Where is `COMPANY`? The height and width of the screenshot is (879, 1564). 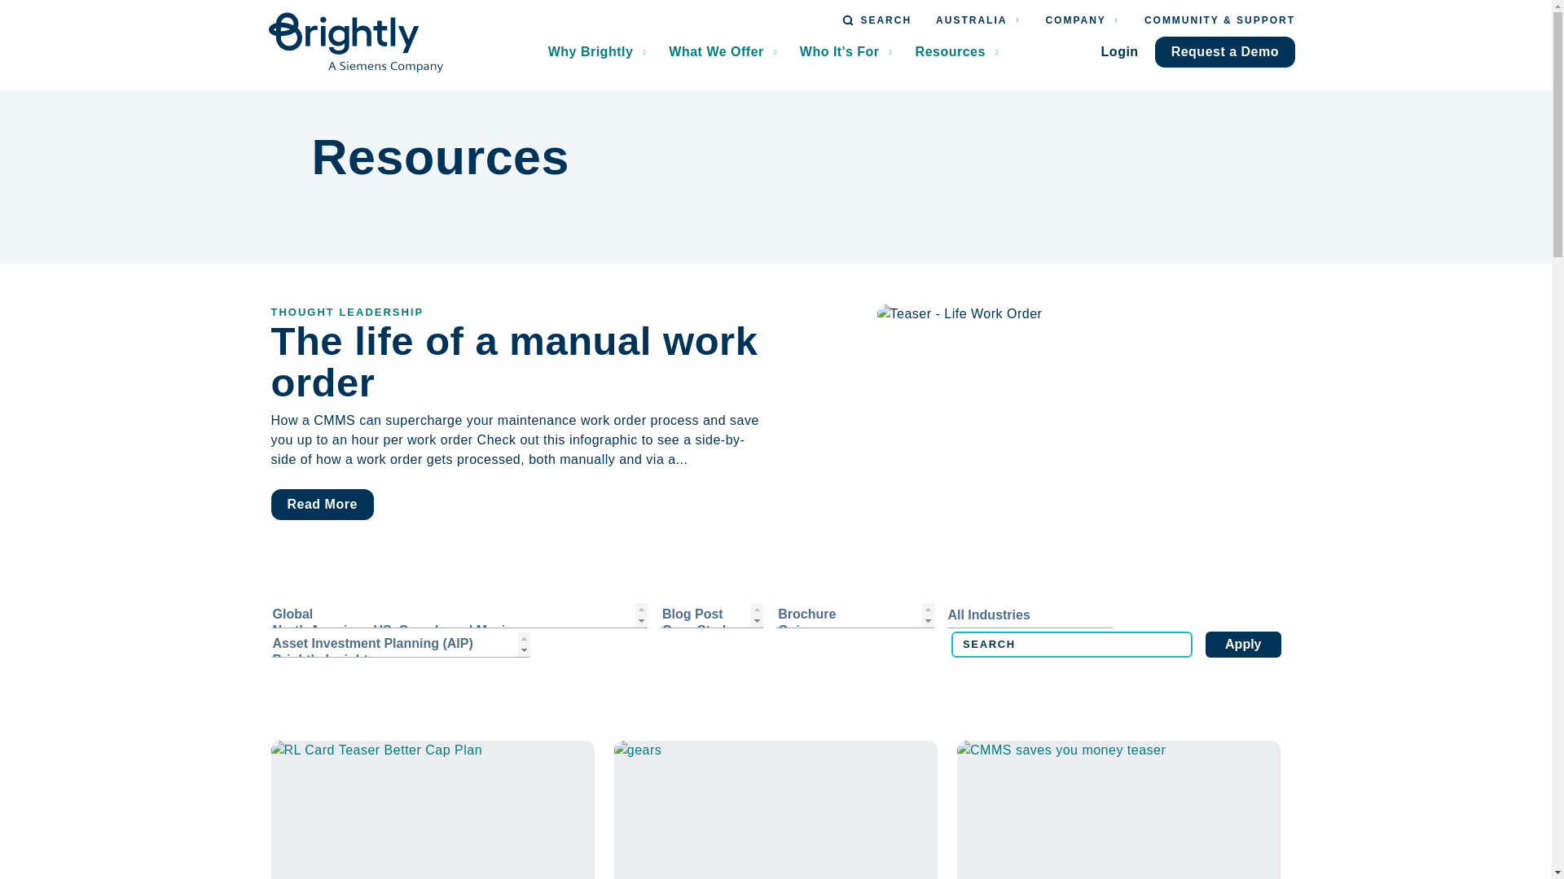
COMPANY is located at coordinates (1082, 20).